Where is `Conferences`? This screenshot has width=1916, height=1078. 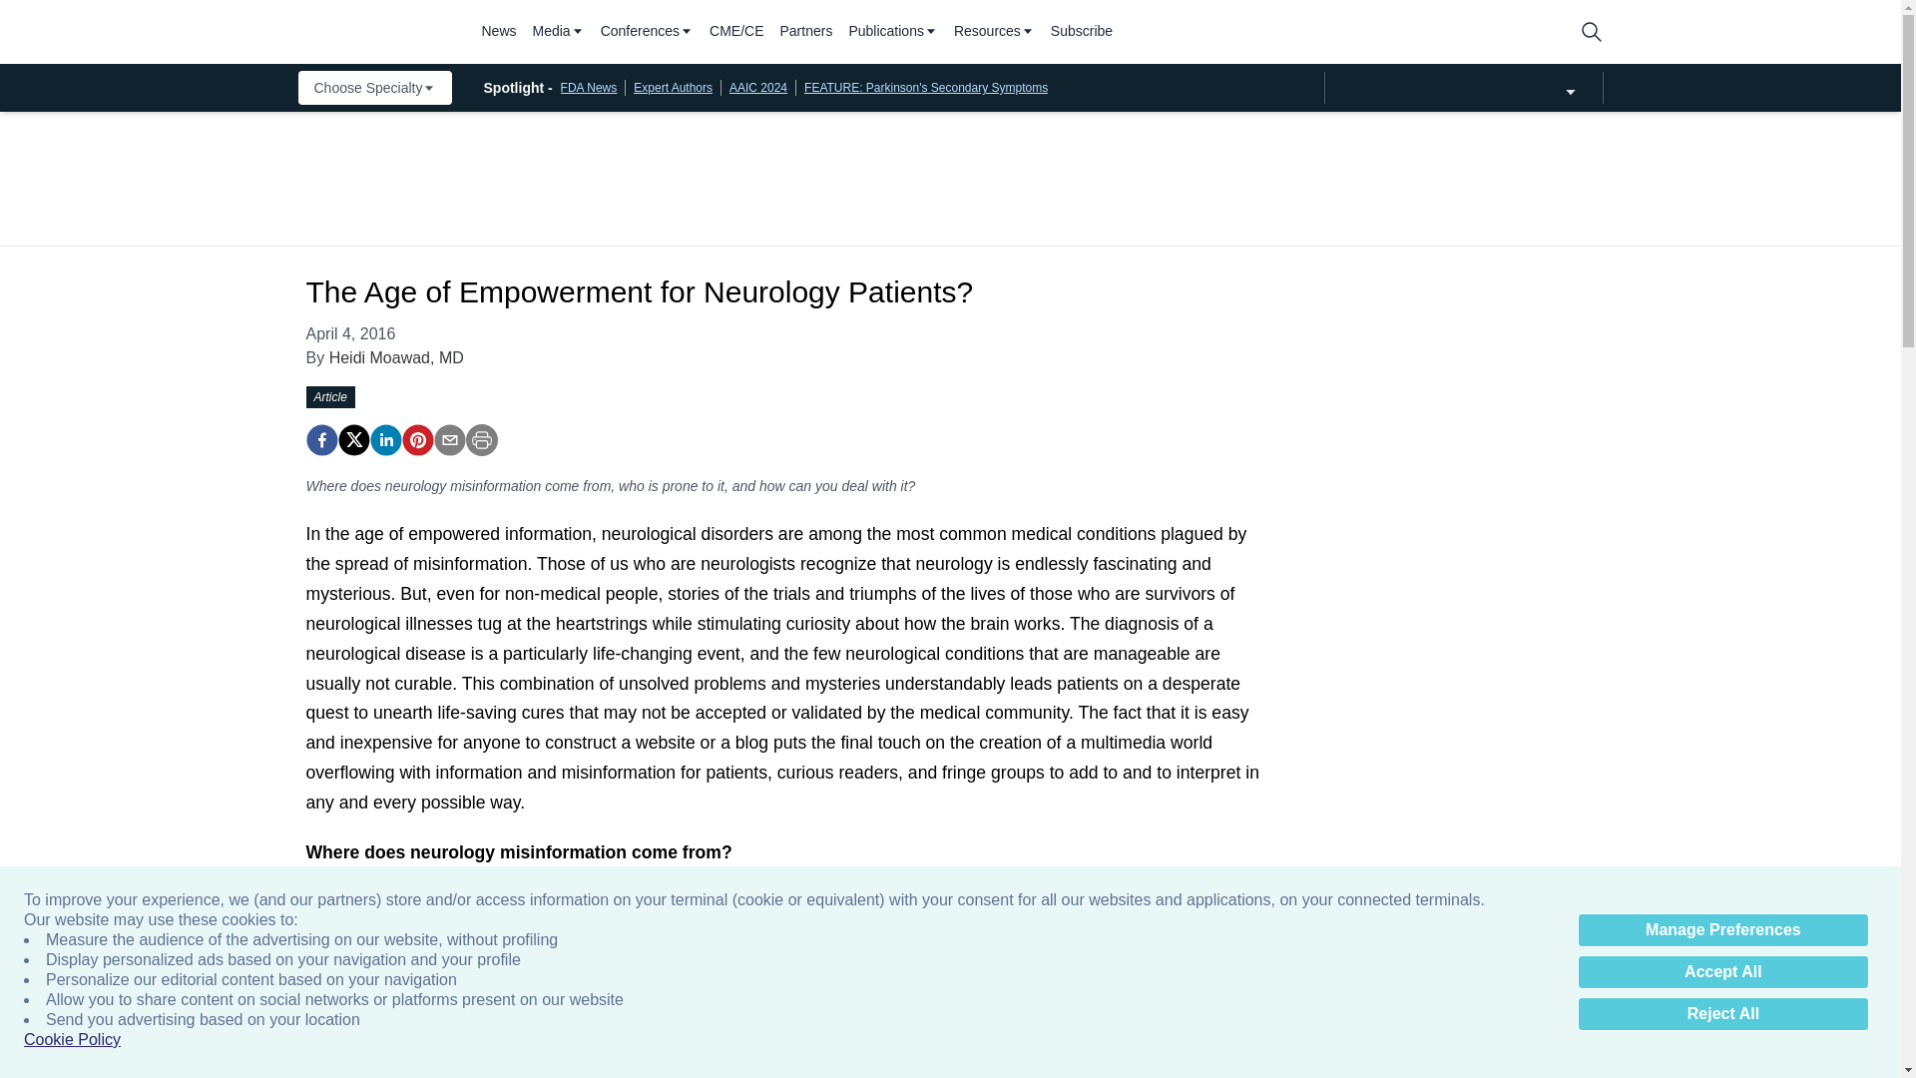
Conferences is located at coordinates (647, 32).